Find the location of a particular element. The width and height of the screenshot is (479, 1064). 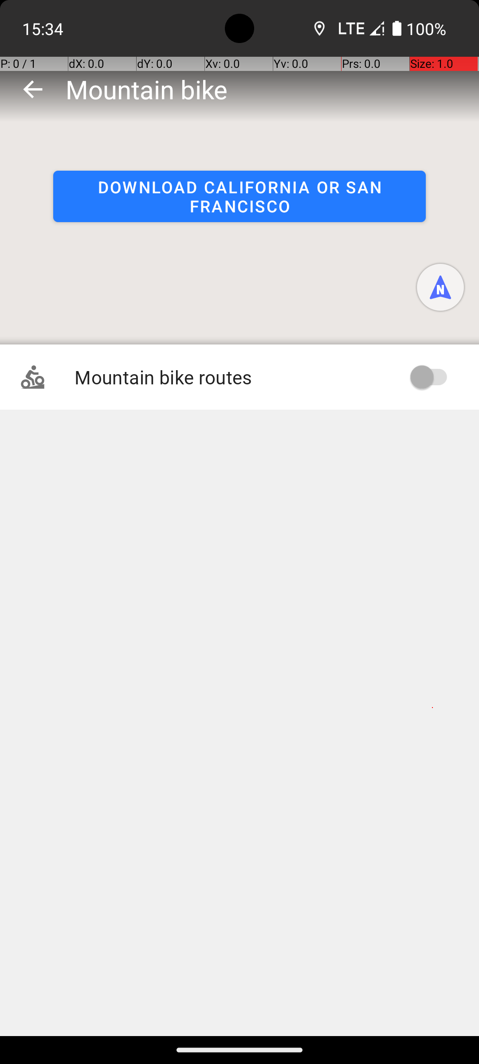

Mountain bike routes is located at coordinates (230, 377).